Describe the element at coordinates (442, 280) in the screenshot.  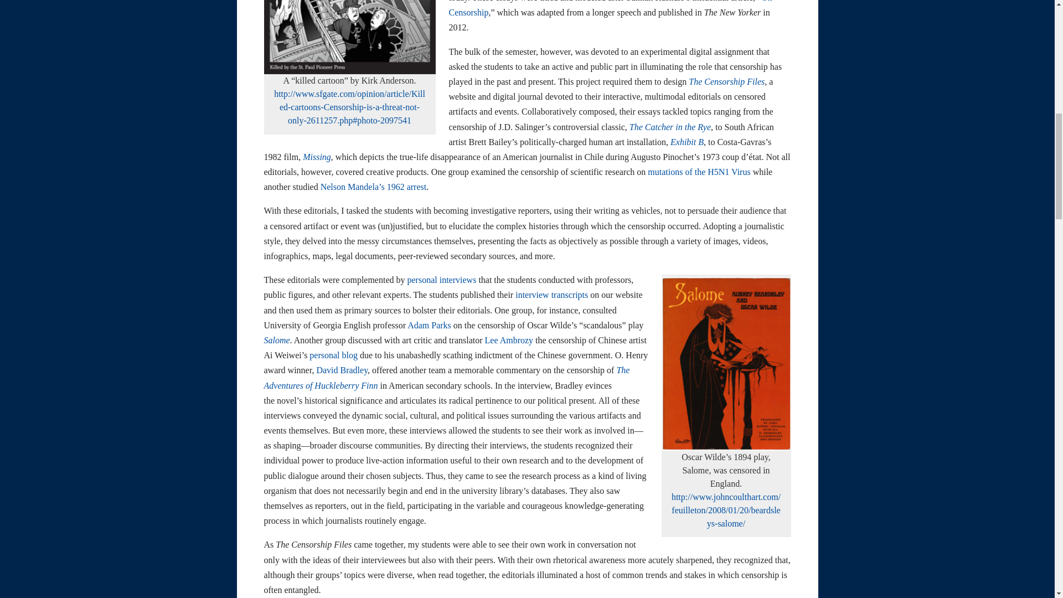
I see `personal interviews` at that location.